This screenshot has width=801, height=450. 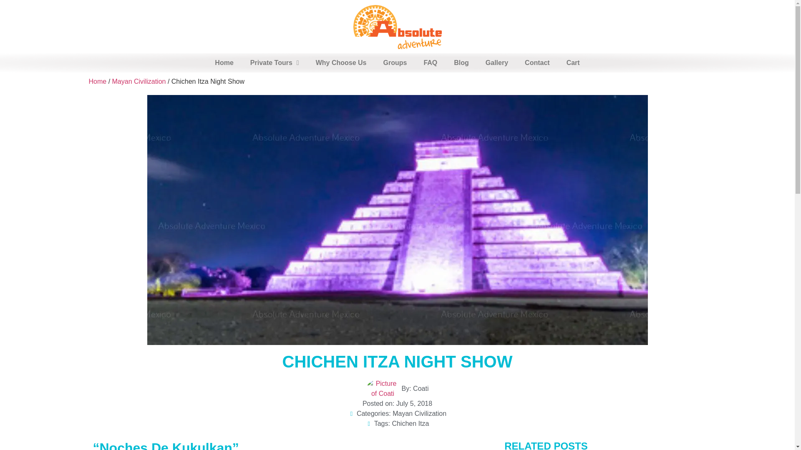 I want to click on Why Choose Us, so click(x=341, y=62).